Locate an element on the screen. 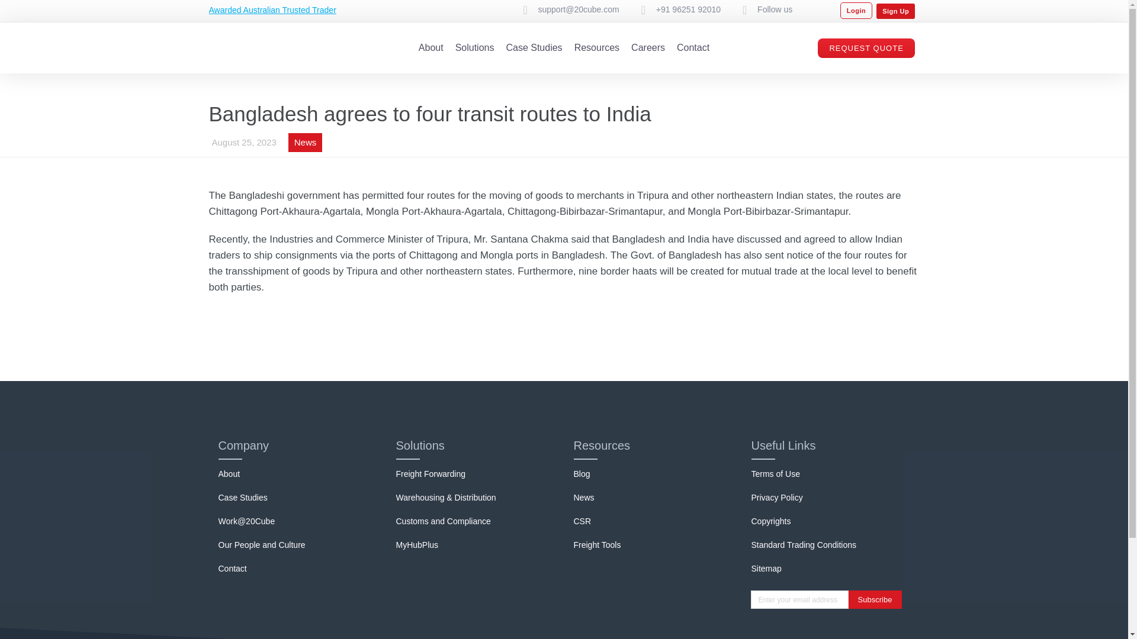  Solutions is located at coordinates (475, 47).